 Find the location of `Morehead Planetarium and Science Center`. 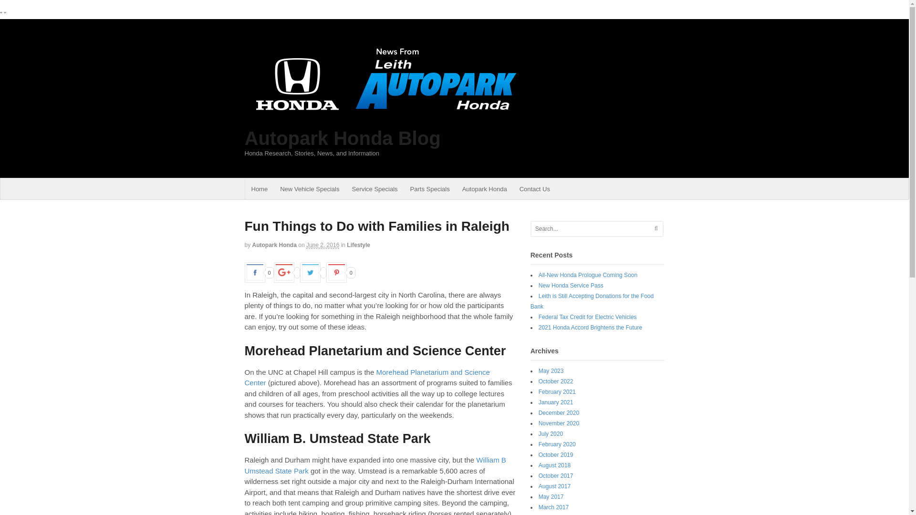

Morehead Planetarium and Science Center is located at coordinates (366, 378).